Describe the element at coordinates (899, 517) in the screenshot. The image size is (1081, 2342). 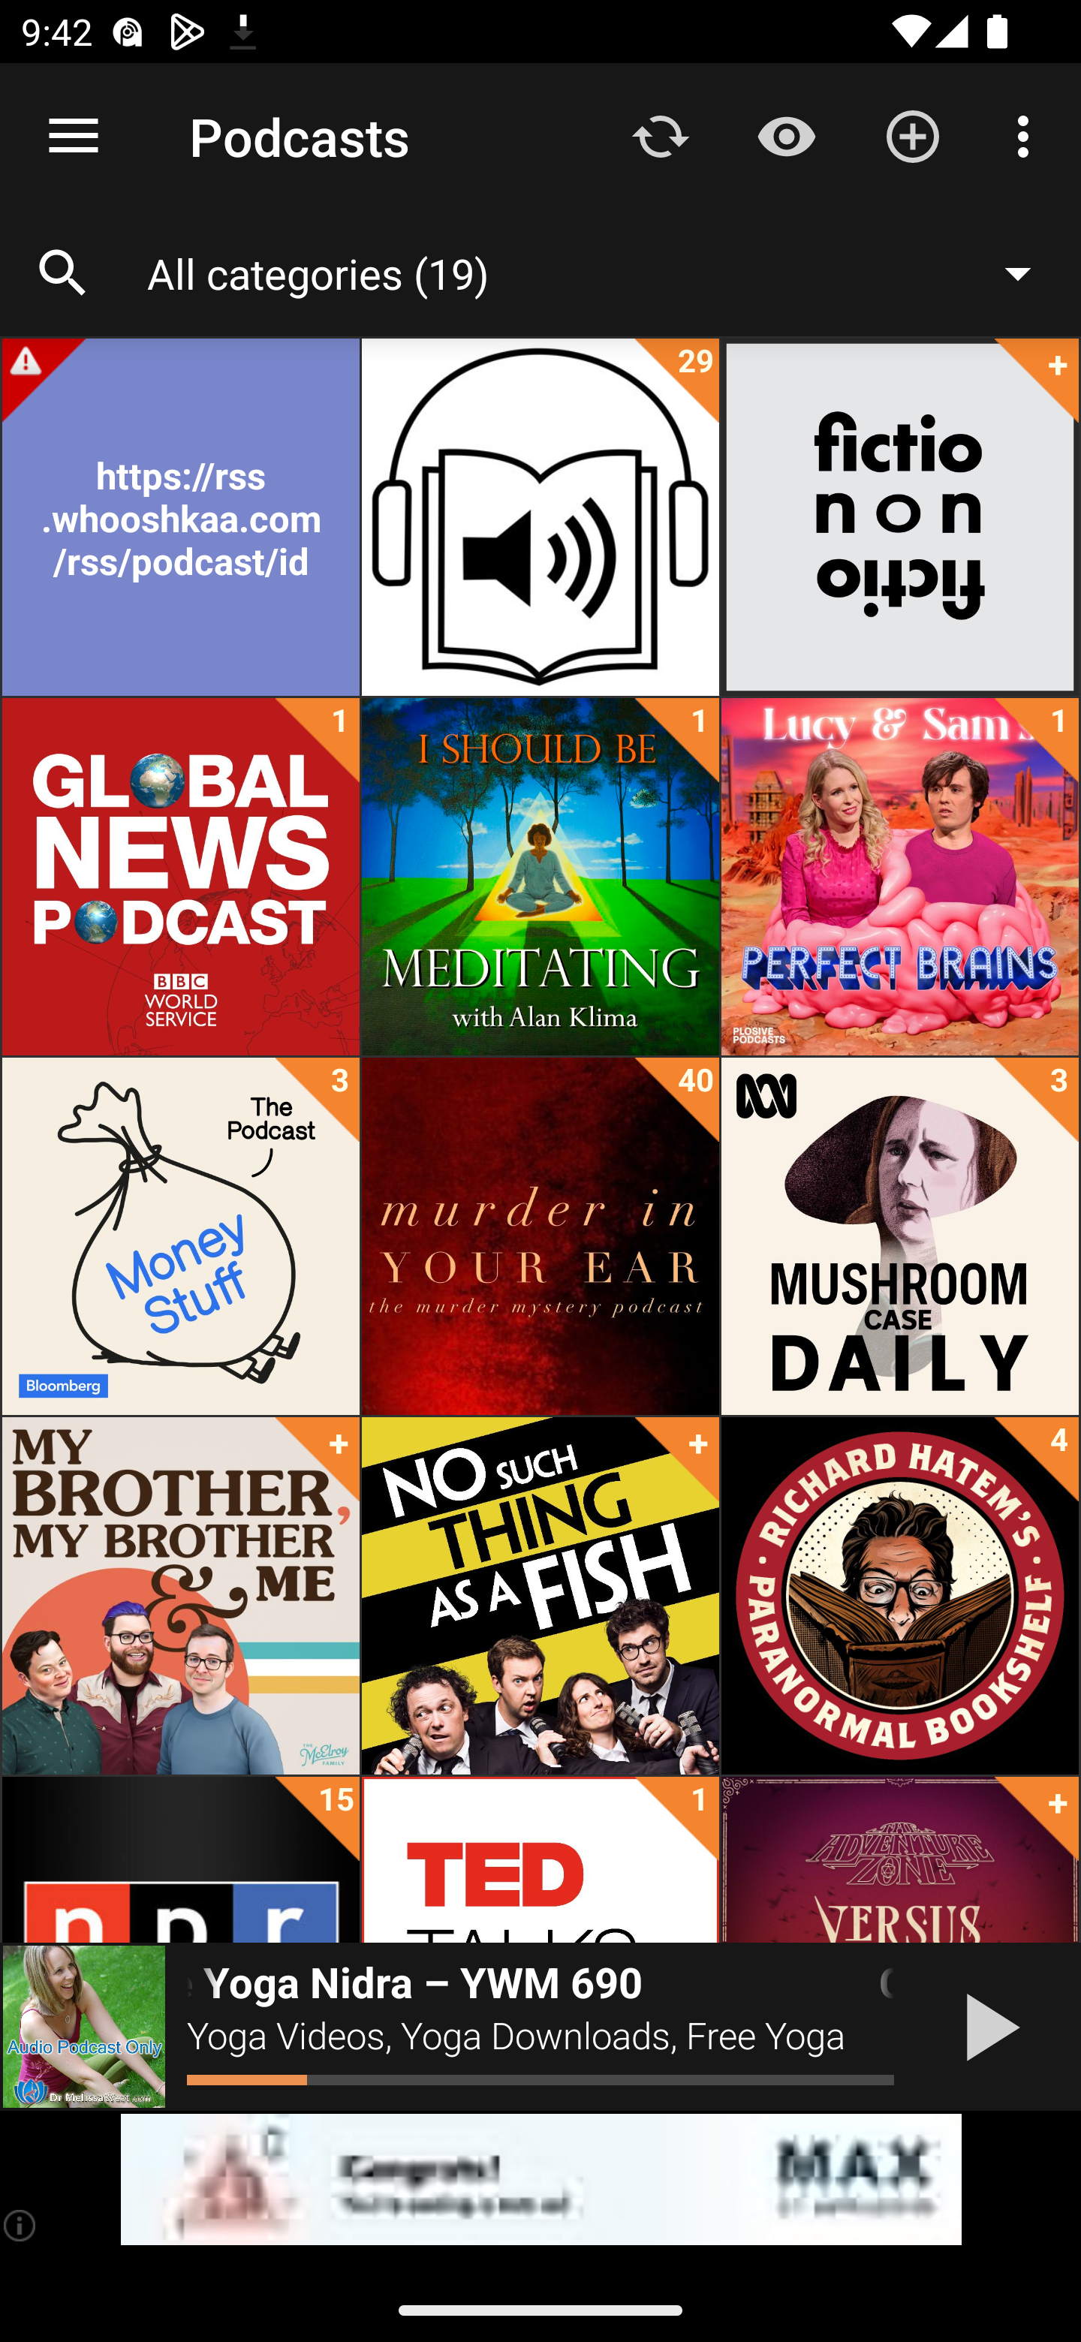
I see `fiction/non/fiction +` at that location.